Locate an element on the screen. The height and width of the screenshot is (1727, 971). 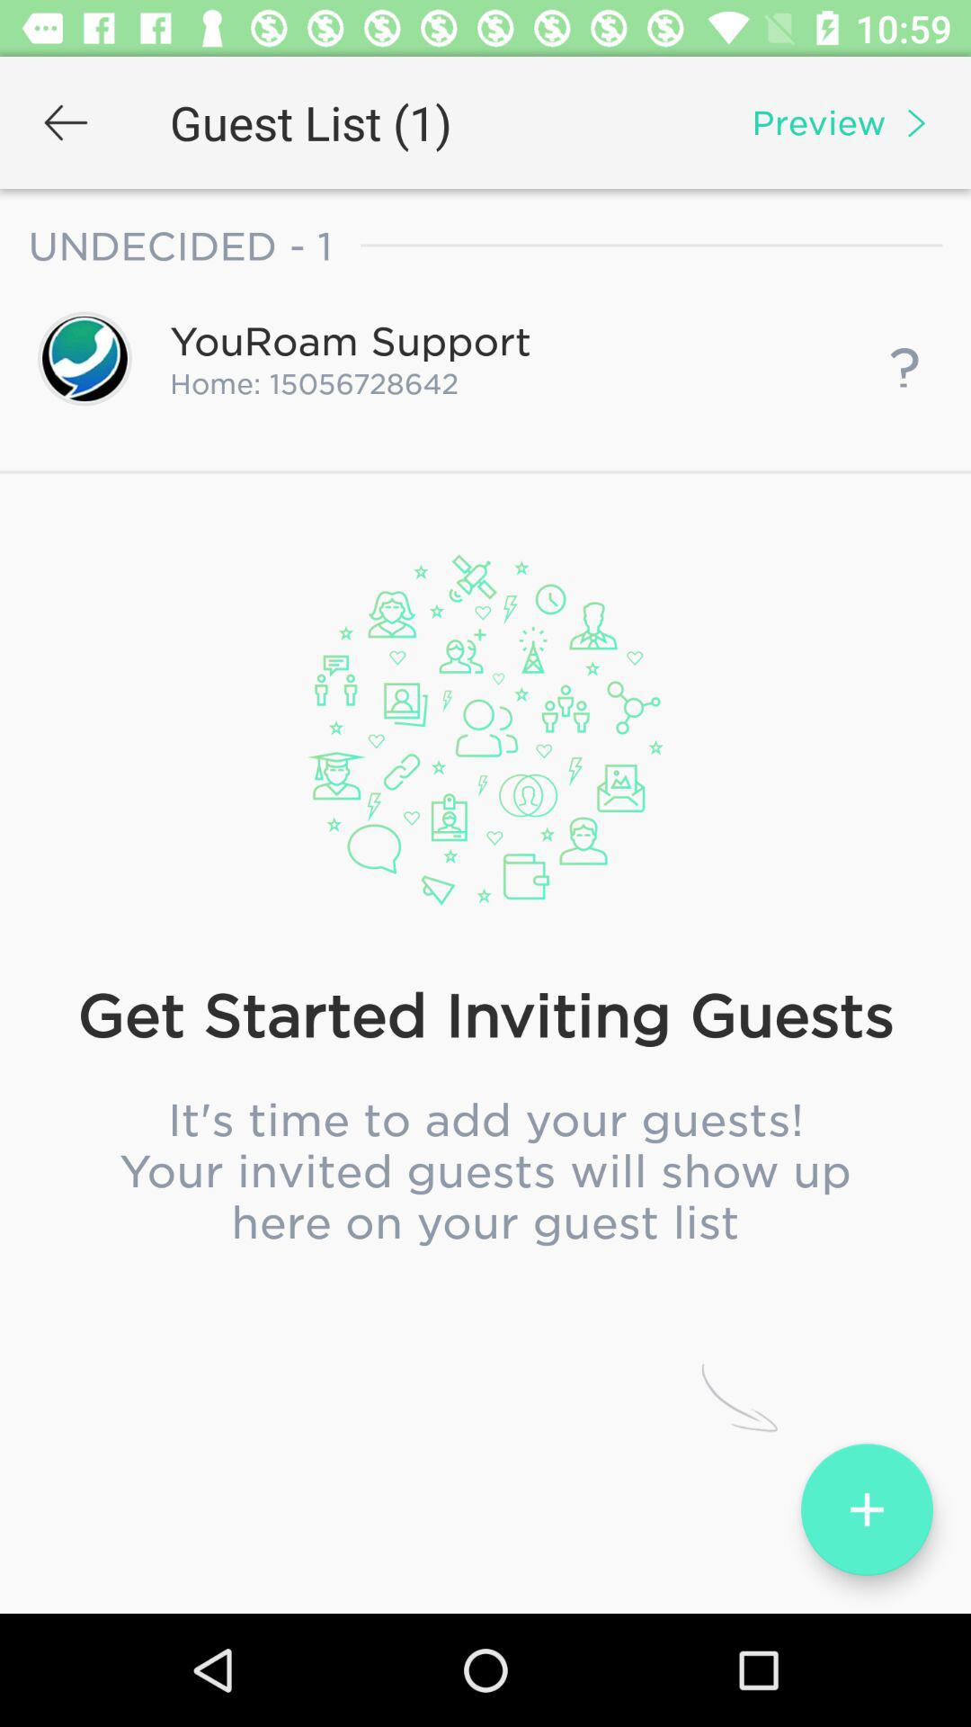
click ? is located at coordinates (904, 358).